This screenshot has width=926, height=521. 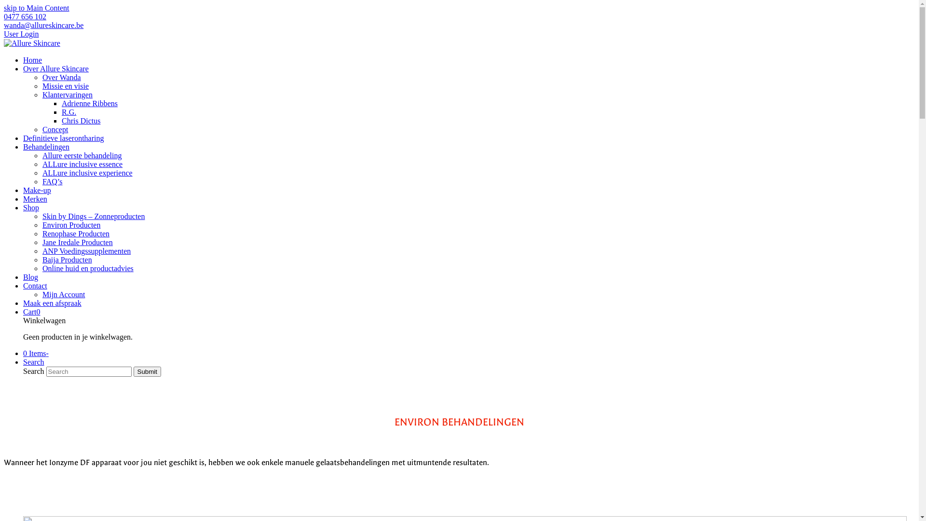 I want to click on skip to Main Content, so click(x=37, y=8).